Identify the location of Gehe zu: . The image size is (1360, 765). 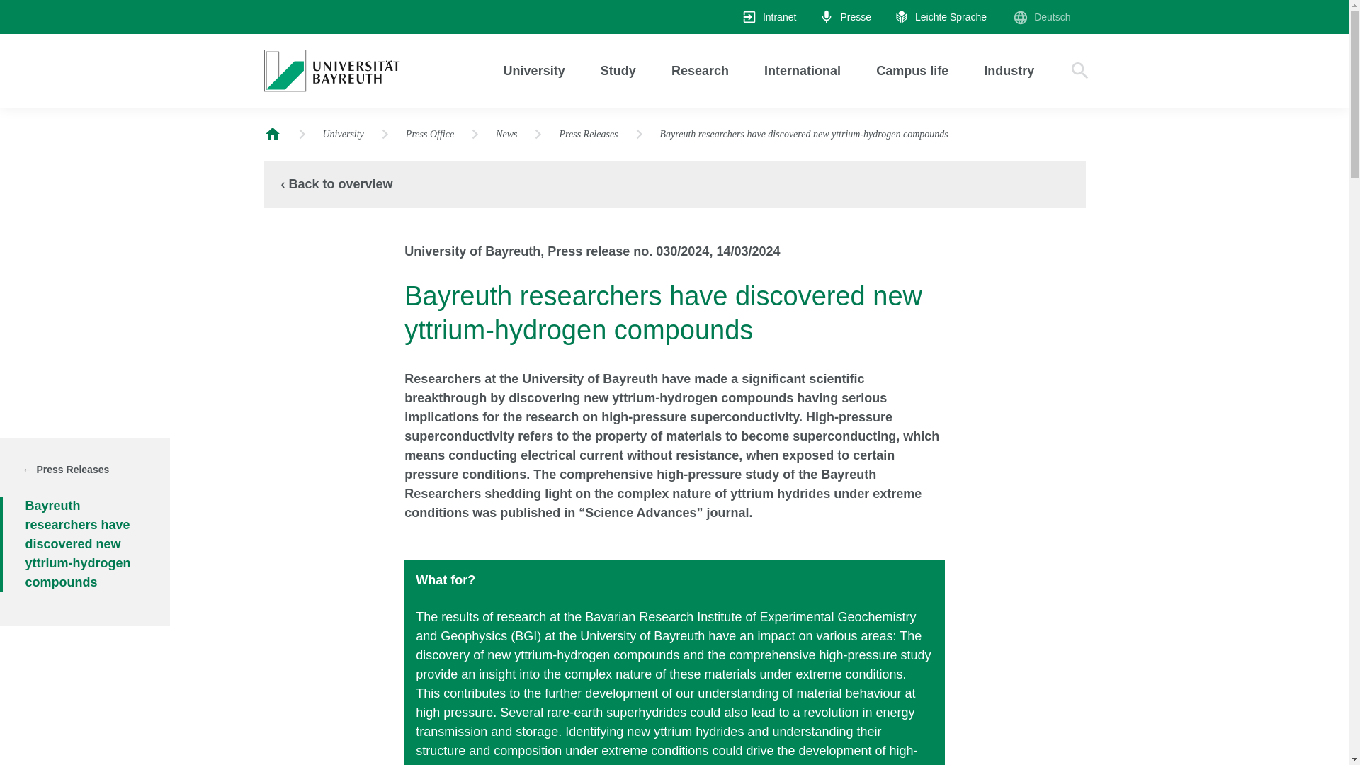
(845, 17).